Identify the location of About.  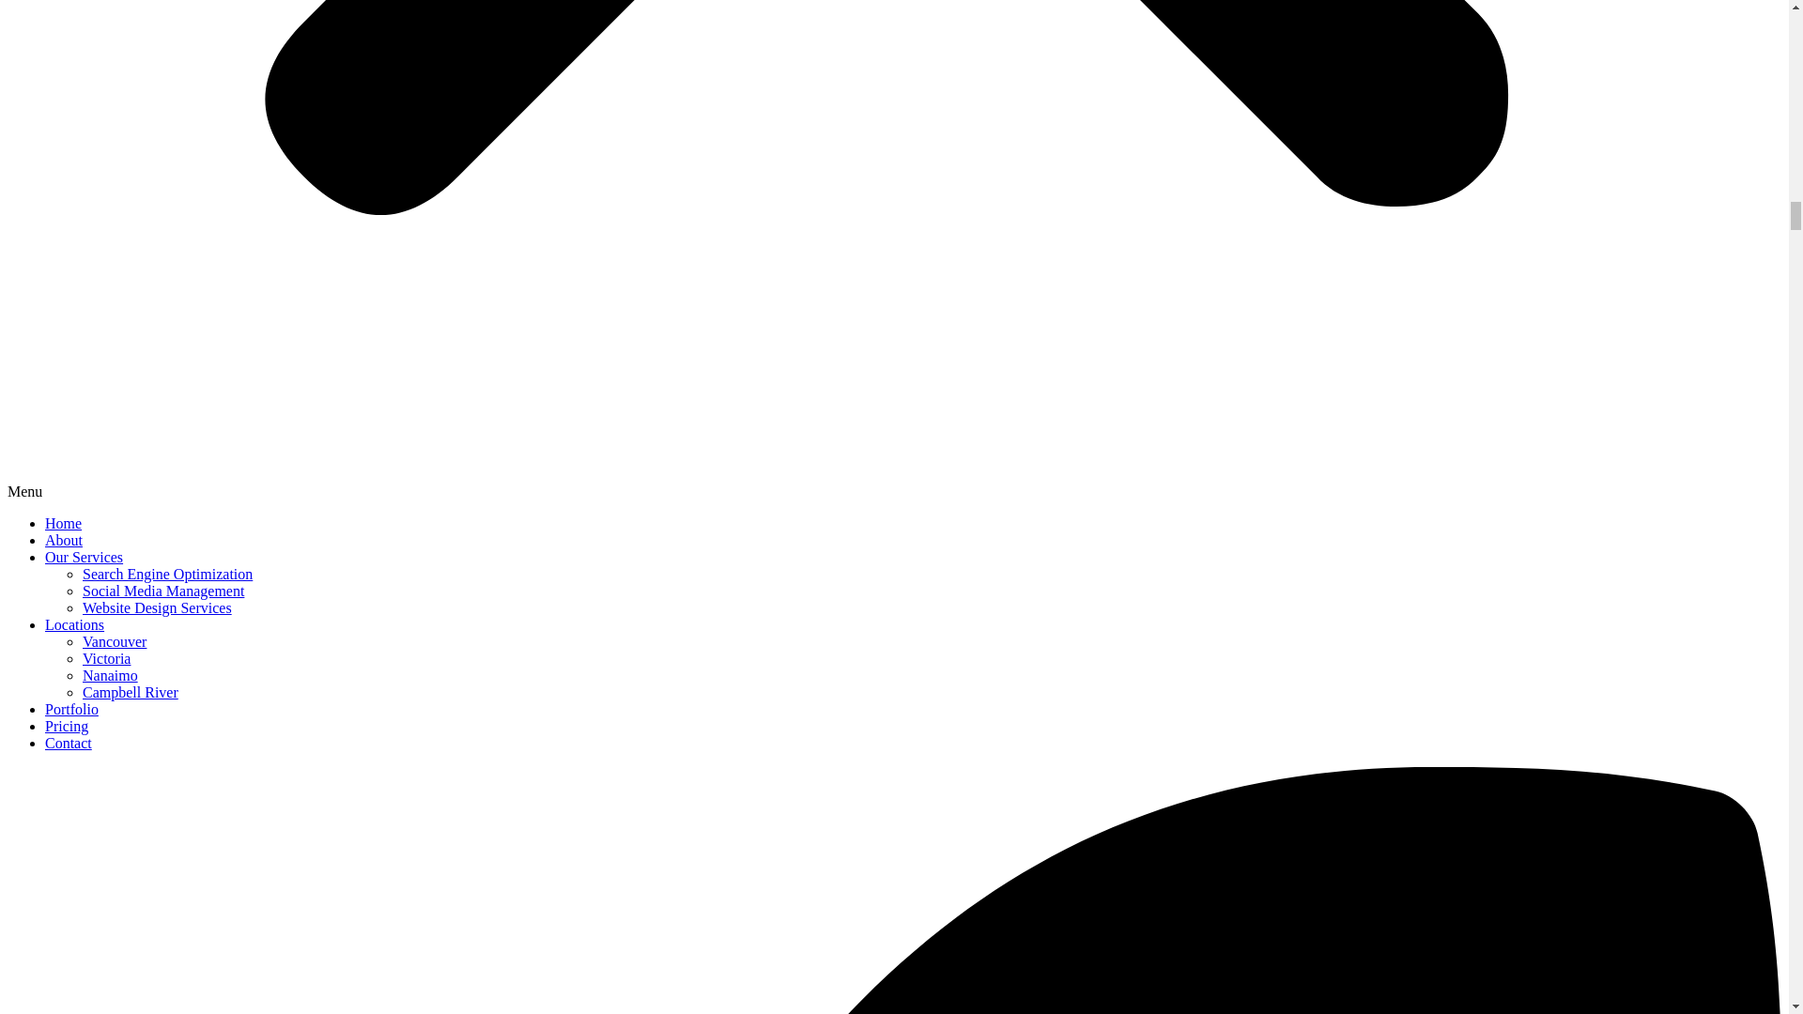
(64, 541).